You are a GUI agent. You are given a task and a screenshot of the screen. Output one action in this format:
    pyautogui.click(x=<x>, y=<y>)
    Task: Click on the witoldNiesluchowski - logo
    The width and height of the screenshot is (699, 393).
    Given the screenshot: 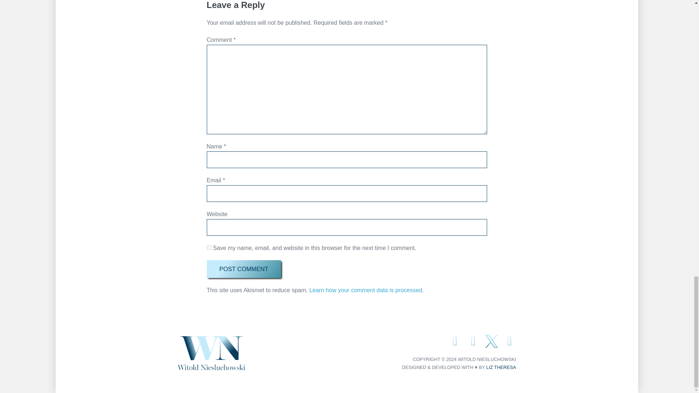 What is the action you would take?
    pyautogui.click(x=211, y=353)
    